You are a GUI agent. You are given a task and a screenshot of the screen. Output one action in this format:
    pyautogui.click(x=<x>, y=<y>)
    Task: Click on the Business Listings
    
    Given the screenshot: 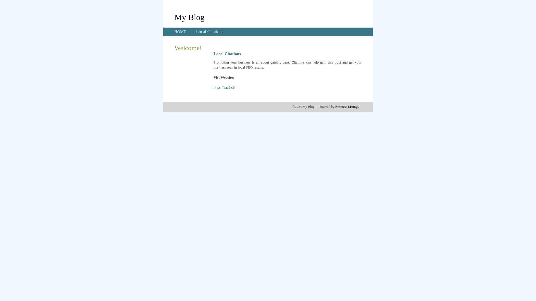 What is the action you would take?
    pyautogui.click(x=347, y=107)
    